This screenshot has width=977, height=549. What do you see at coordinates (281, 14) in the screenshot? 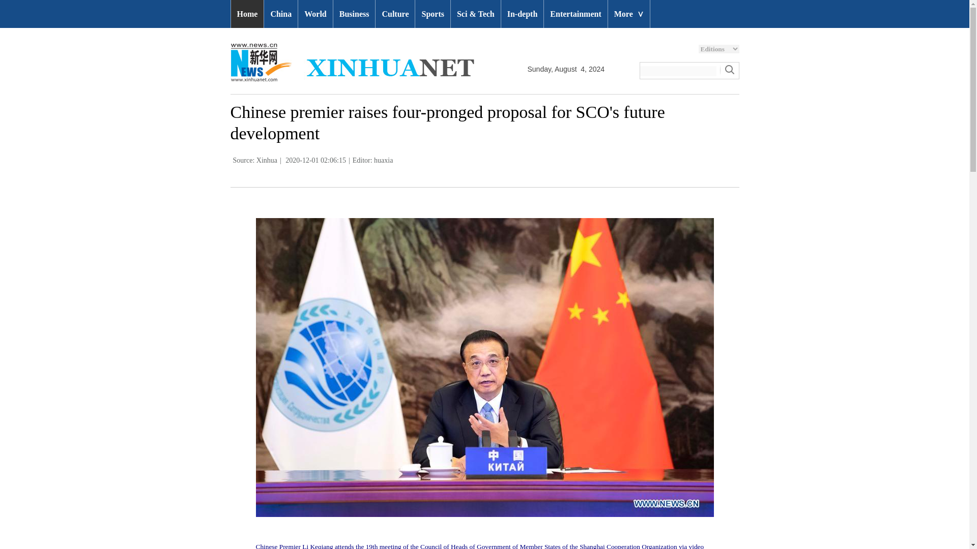
I see `China` at bounding box center [281, 14].